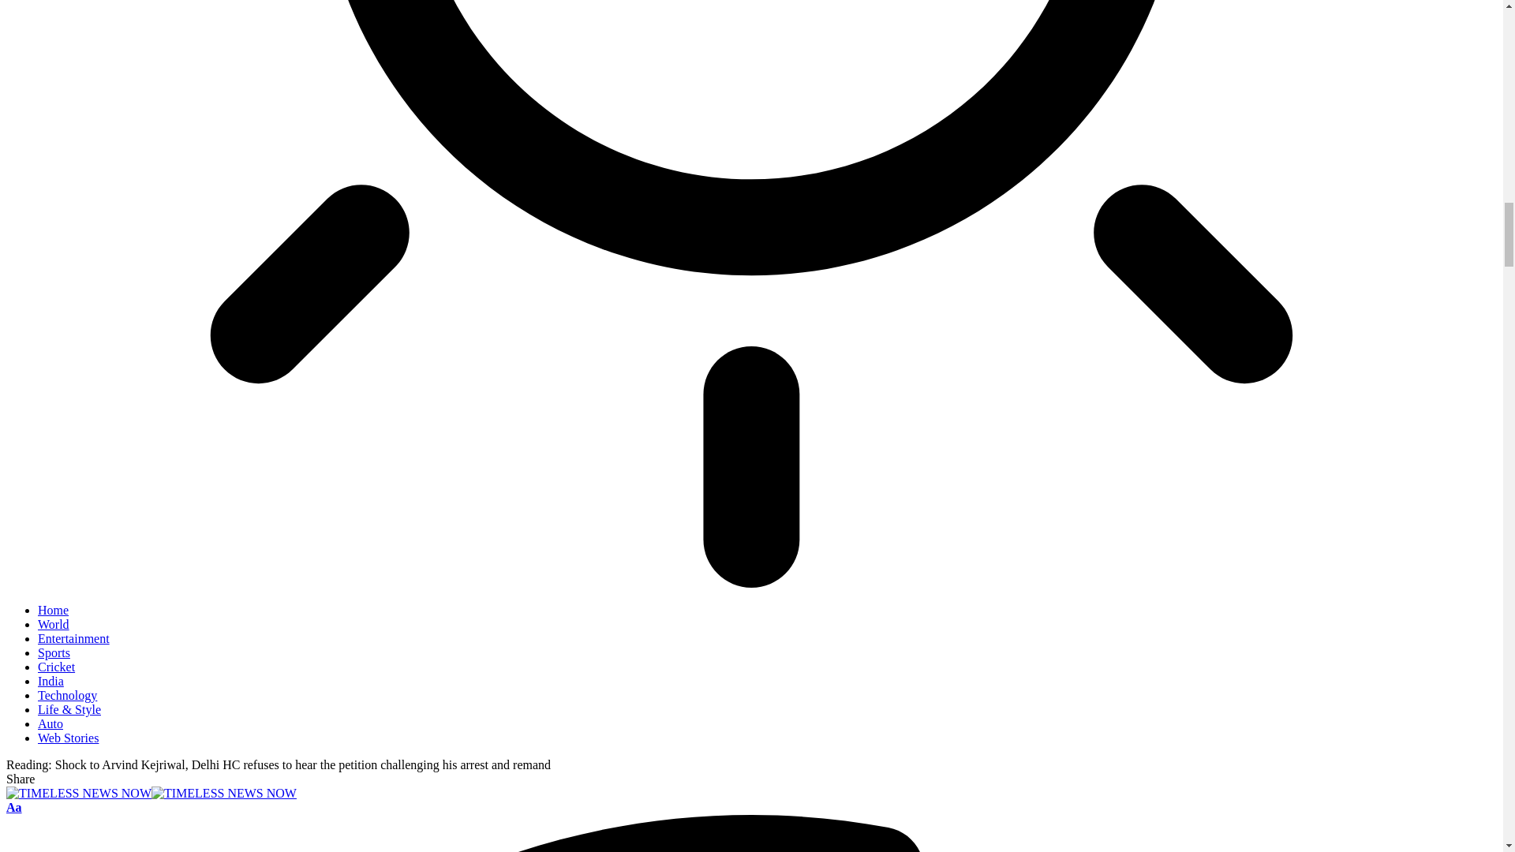 Image resolution: width=1515 pixels, height=852 pixels. Describe the element at coordinates (50, 681) in the screenshot. I see `India` at that location.